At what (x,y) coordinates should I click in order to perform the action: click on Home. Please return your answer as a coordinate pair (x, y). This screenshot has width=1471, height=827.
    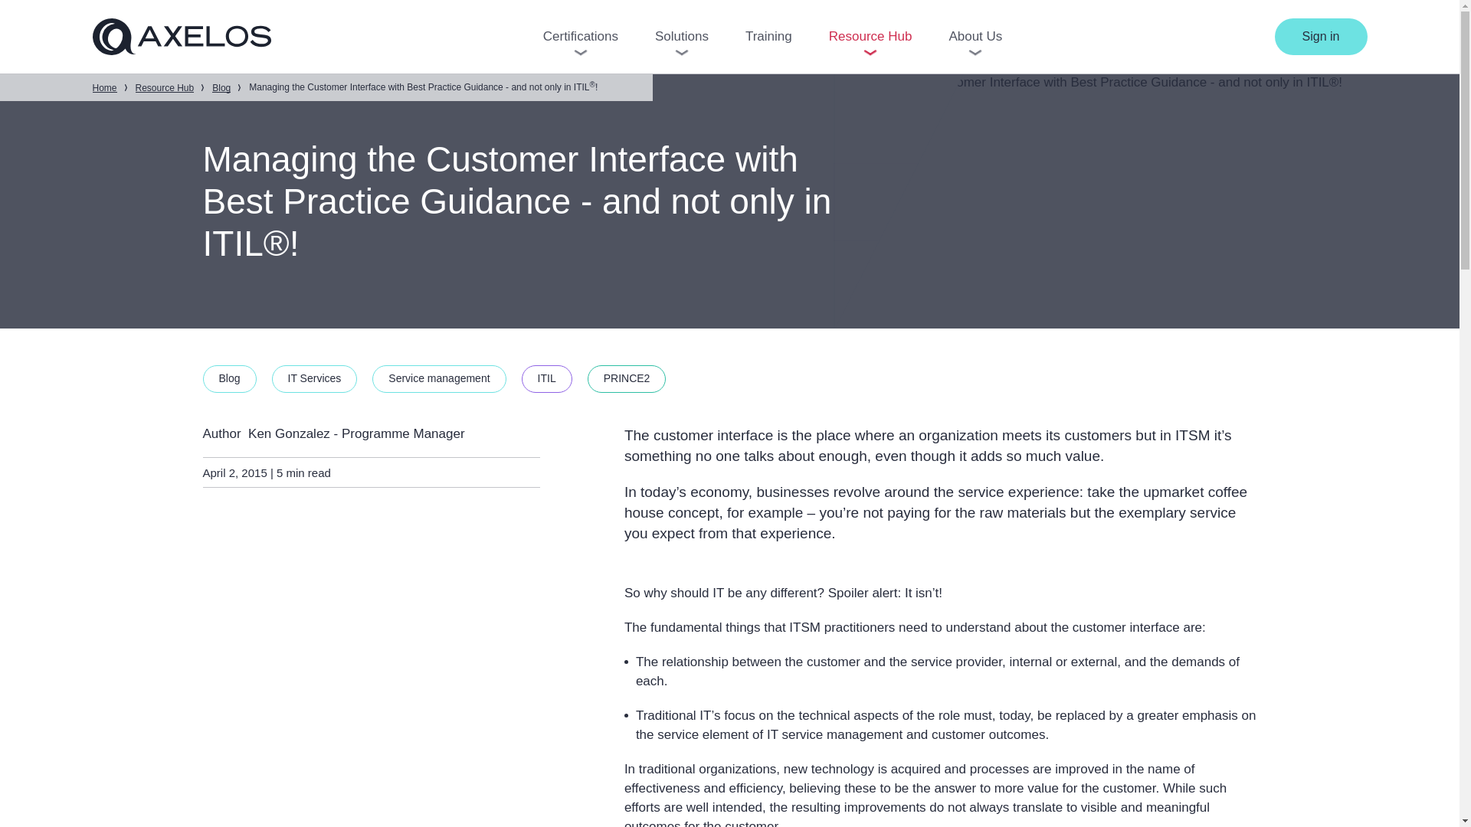
    Looking at the image, I should click on (103, 87).